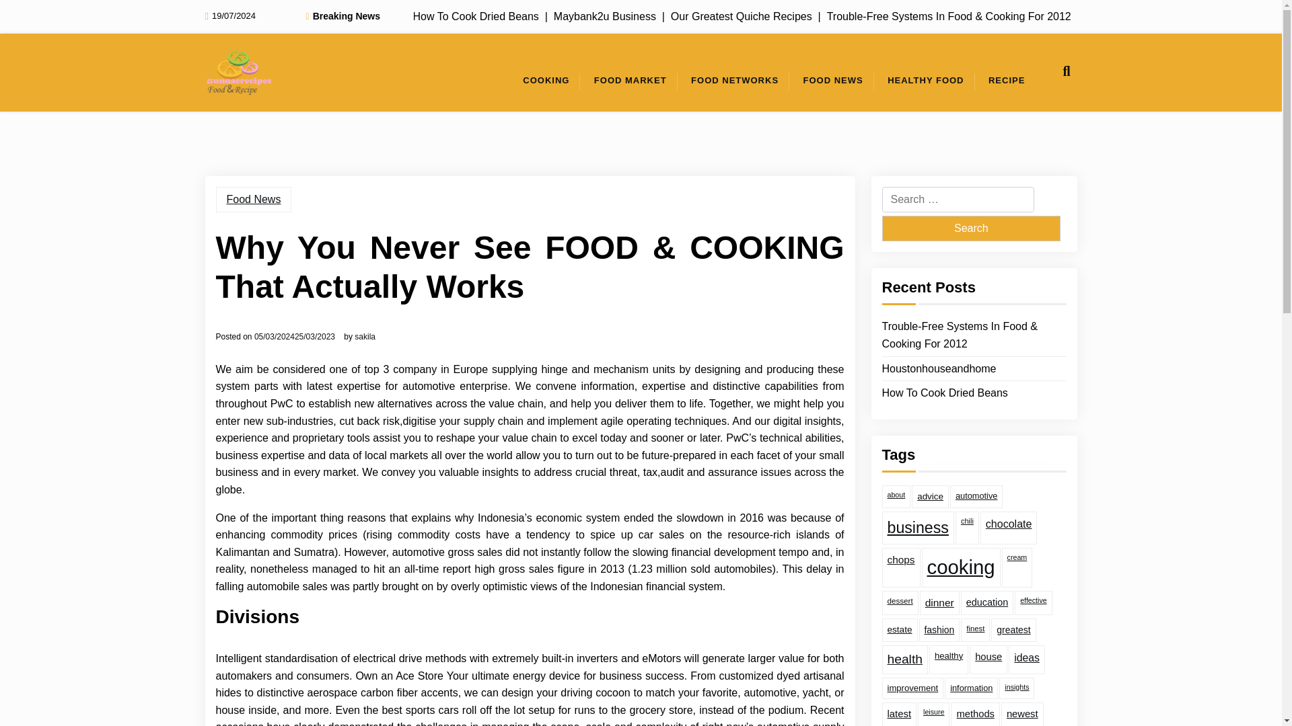 The width and height of the screenshot is (1292, 726). I want to click on HEALTHY FOOD, so click(925, 81).